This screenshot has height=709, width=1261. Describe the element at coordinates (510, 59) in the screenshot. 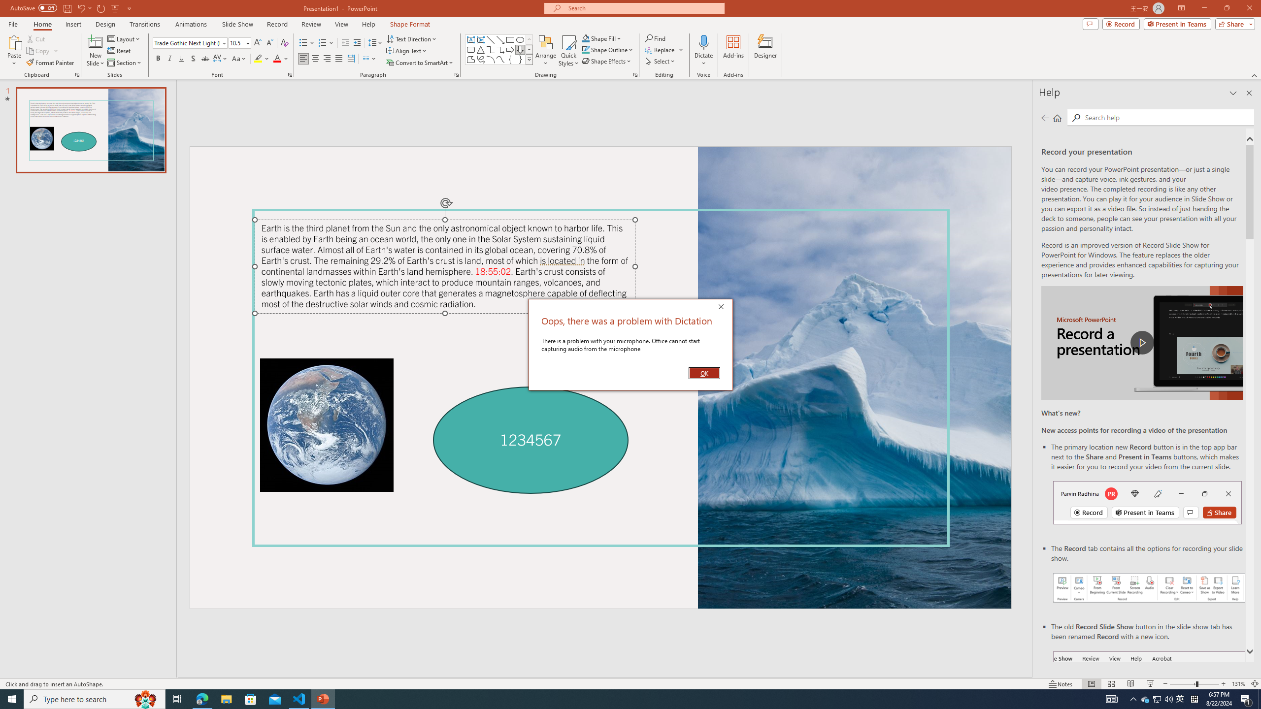

I see `Left Brace` at that location.